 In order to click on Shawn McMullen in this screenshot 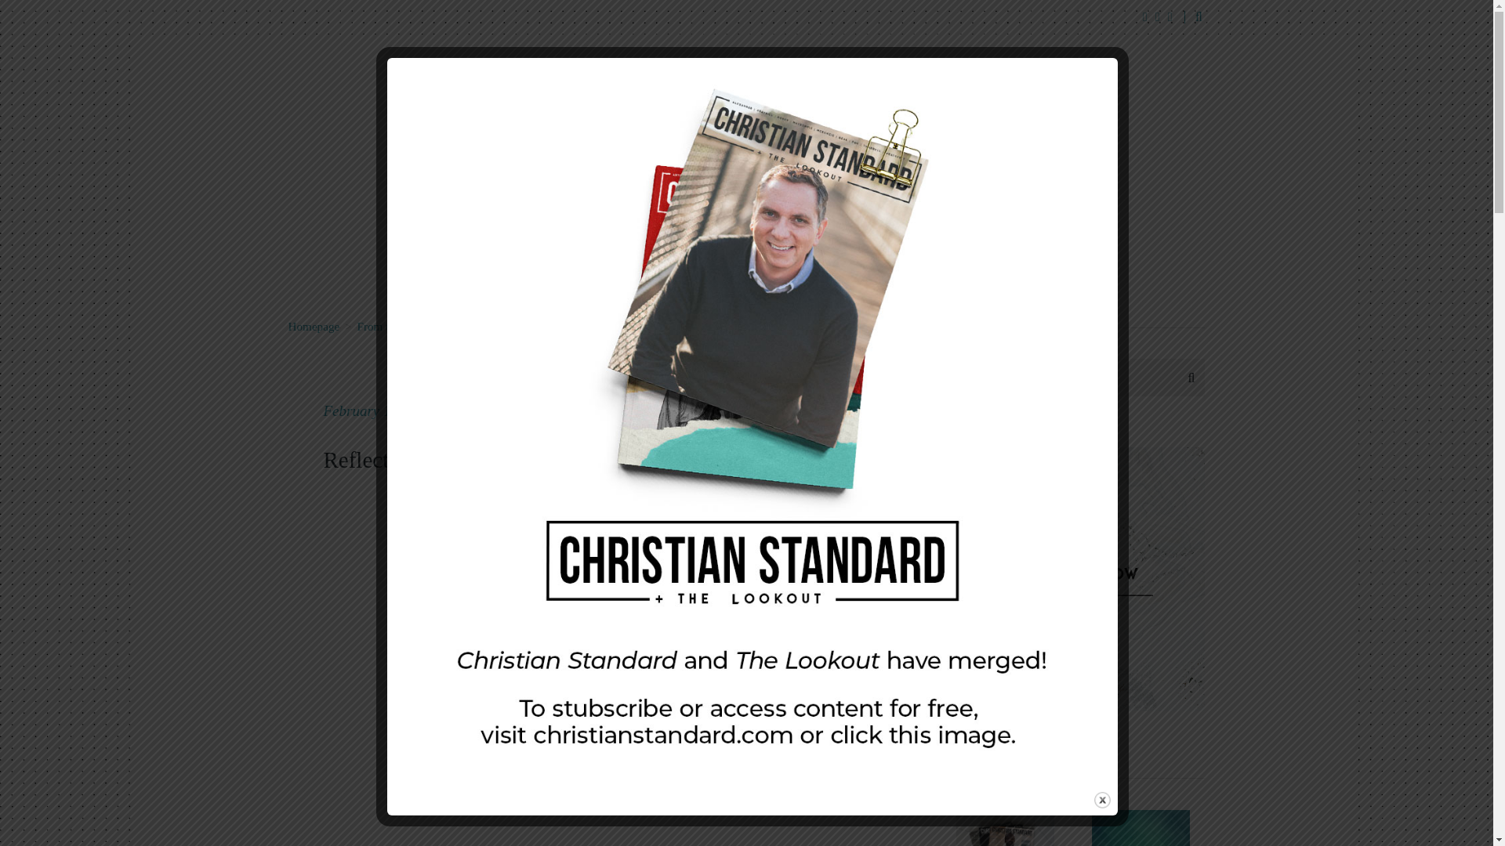, I will do `click(492, 326)`.